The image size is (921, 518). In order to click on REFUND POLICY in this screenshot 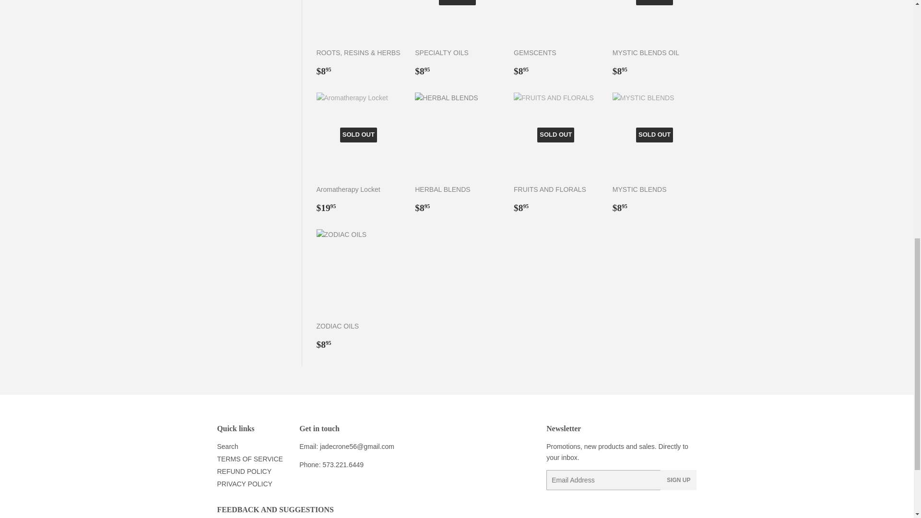, I will do `click(244, 471)`.